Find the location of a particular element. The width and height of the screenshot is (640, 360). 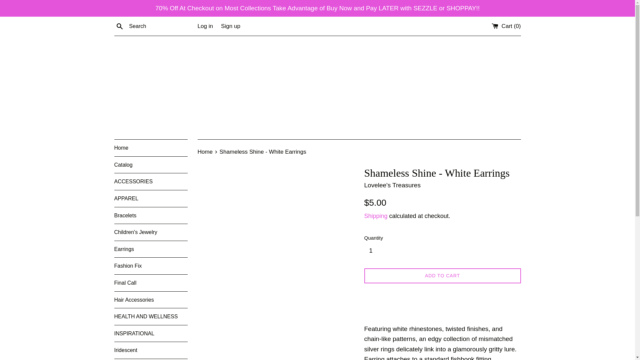

Back to the frontpage is located at coordinates (205, 152).